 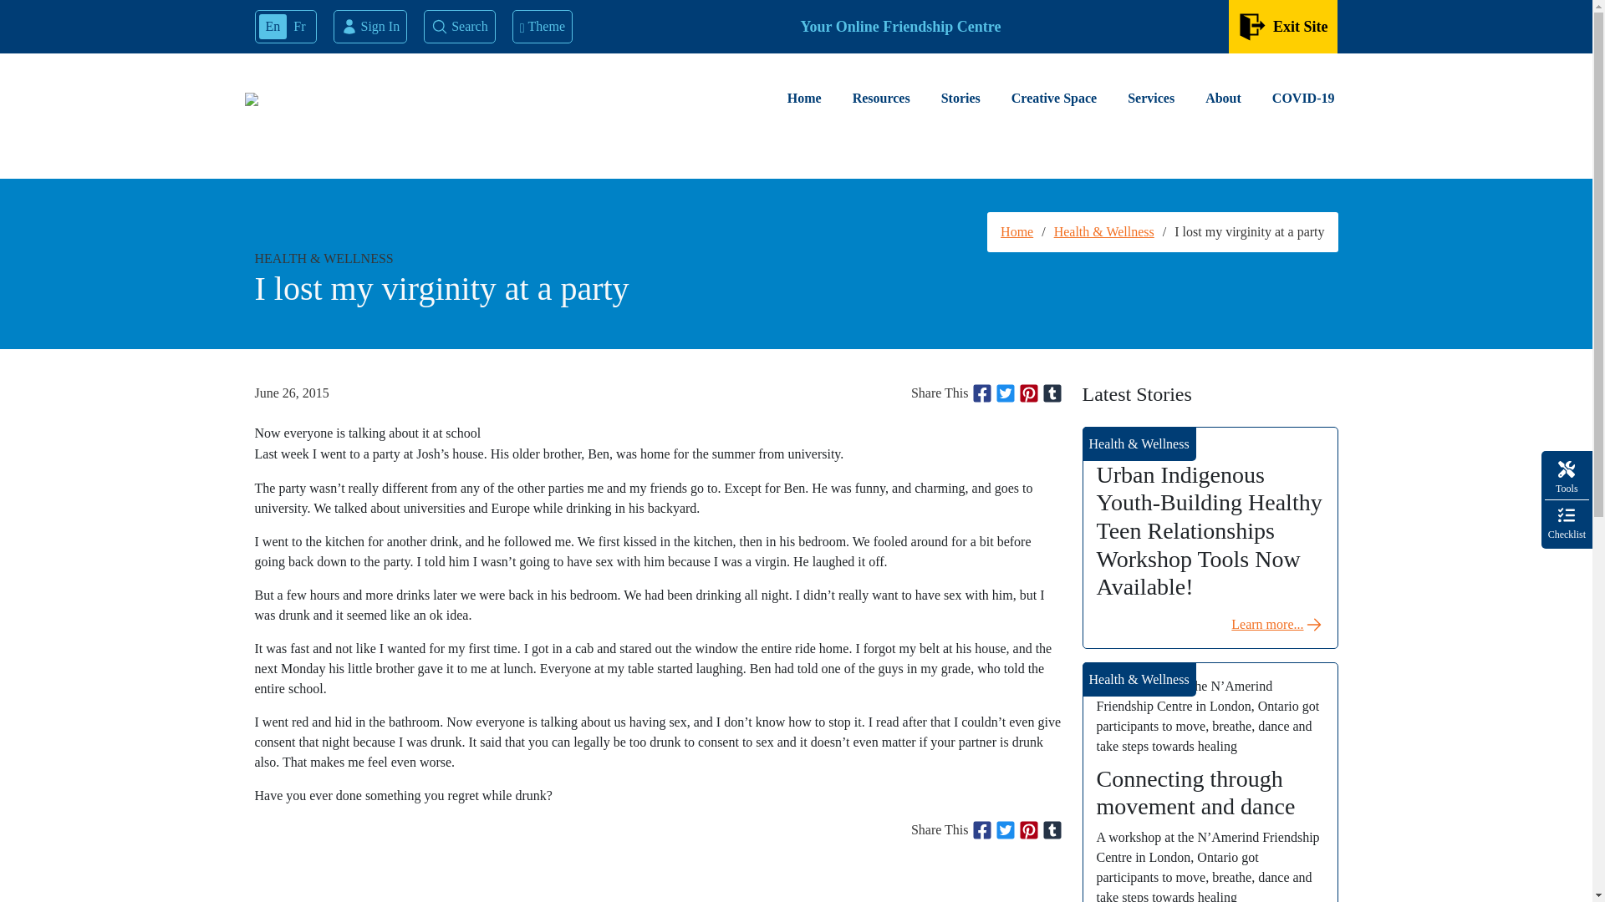 I want to click on En, so click(x=273, y=27).